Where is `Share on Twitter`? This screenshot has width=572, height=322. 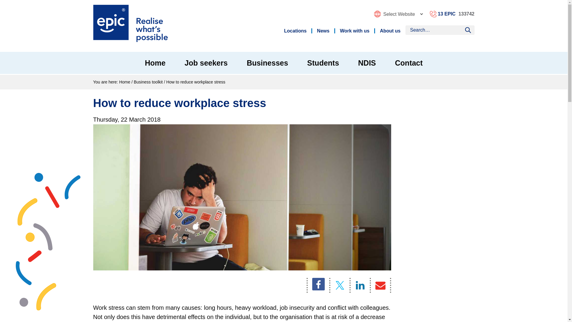 Share on Twitter is located at coordinates (339, 285).